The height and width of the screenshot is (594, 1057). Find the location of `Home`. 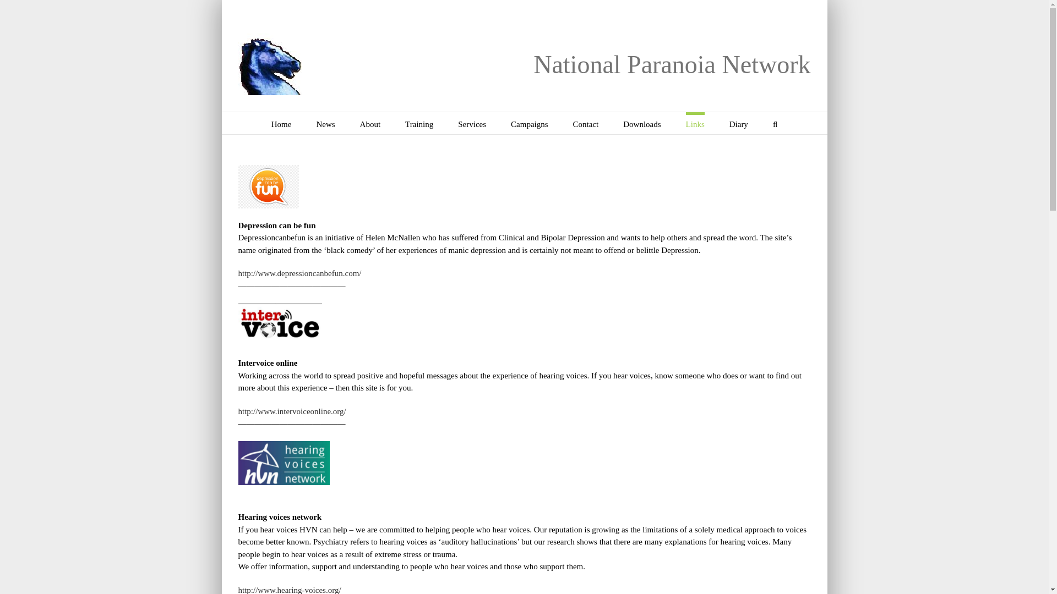

Home is located at coordinates (281, 123).